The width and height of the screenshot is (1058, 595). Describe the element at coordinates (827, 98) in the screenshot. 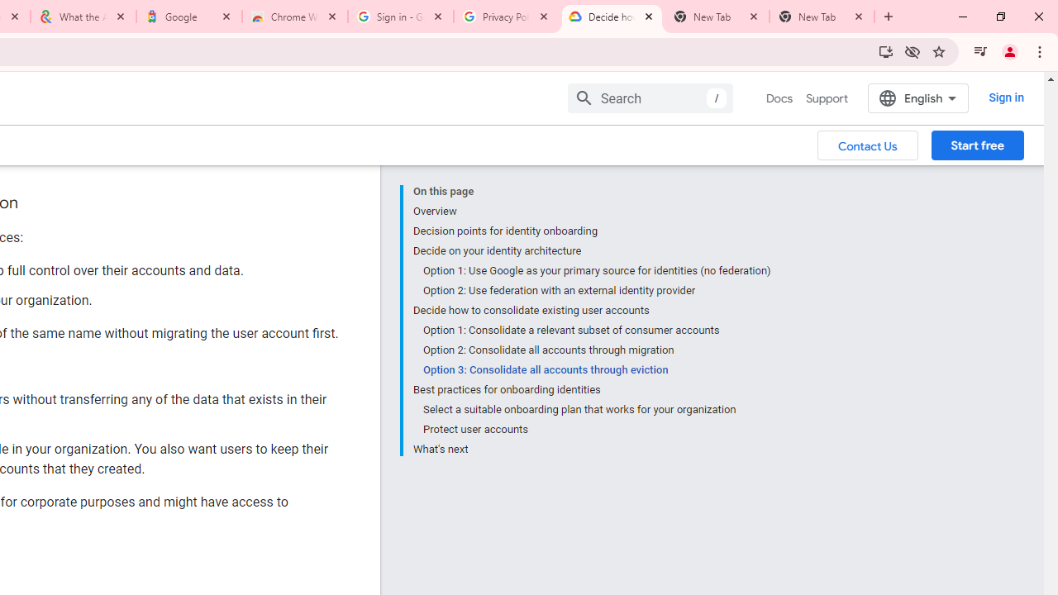

I see `Support` at that location.